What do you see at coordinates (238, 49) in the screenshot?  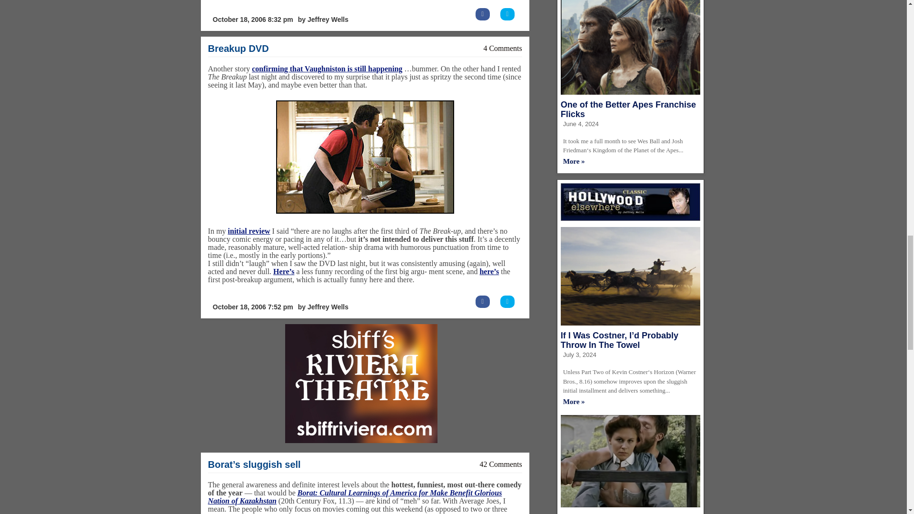 I see `Permanent Link to Breakup DVD` at bounding box center [238, 49].